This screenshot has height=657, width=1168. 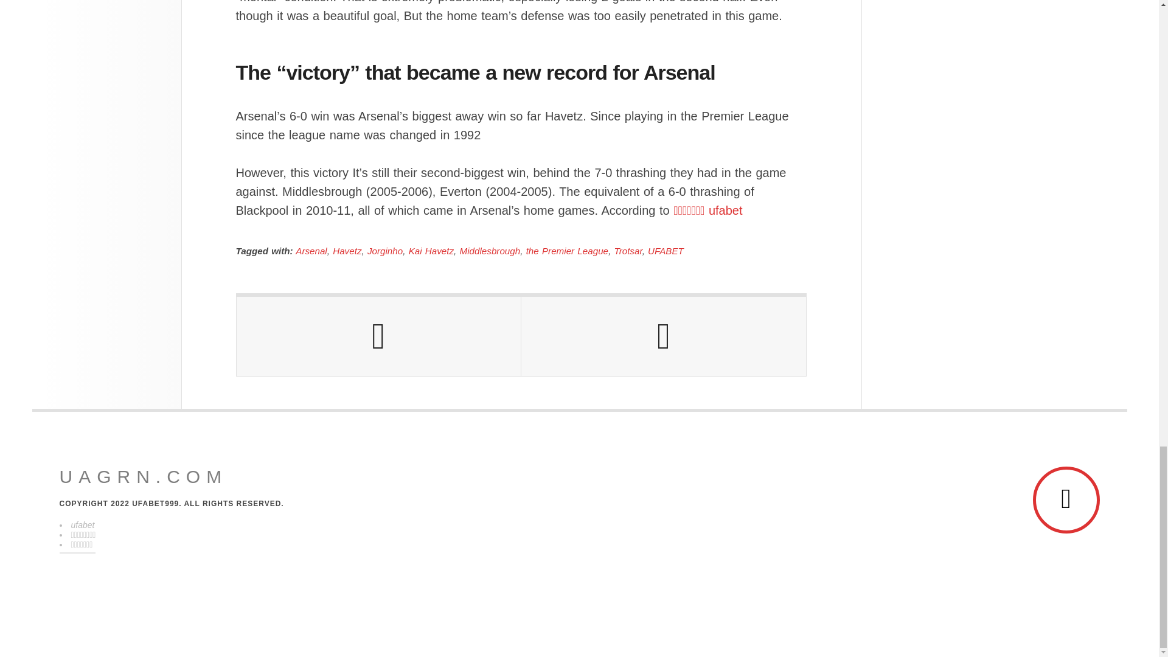 I want to click on Previous Post, so click(x=378, y=336).